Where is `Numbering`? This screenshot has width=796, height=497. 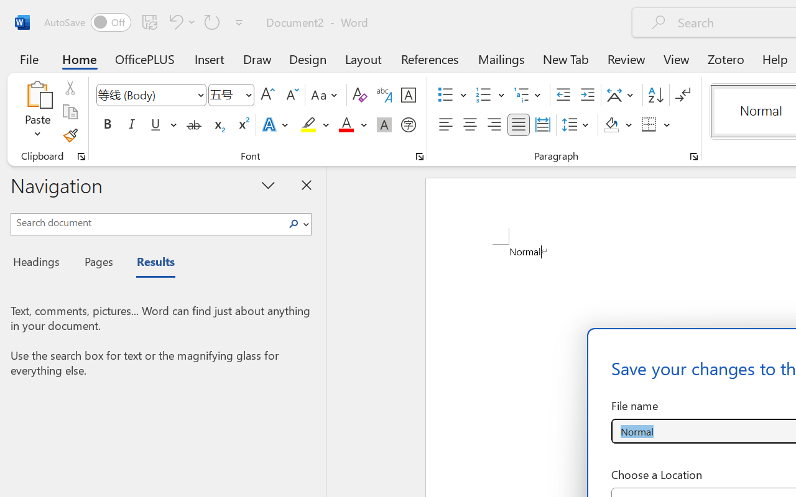
Numbering is located at coordinates (484, 95).